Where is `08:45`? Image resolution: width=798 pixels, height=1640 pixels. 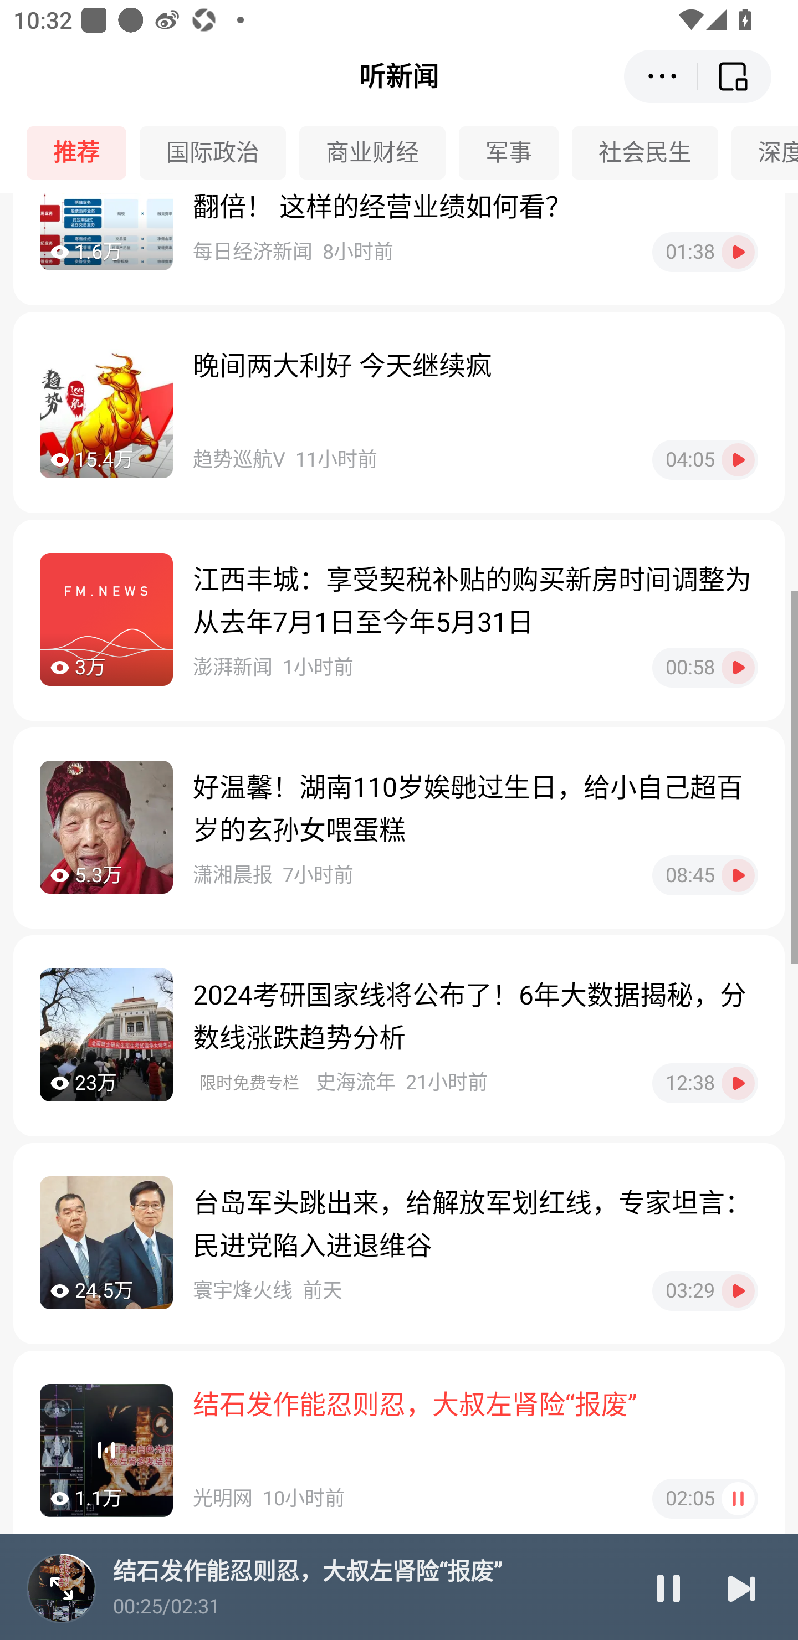
08:45 is located at coordinates (705, 875).